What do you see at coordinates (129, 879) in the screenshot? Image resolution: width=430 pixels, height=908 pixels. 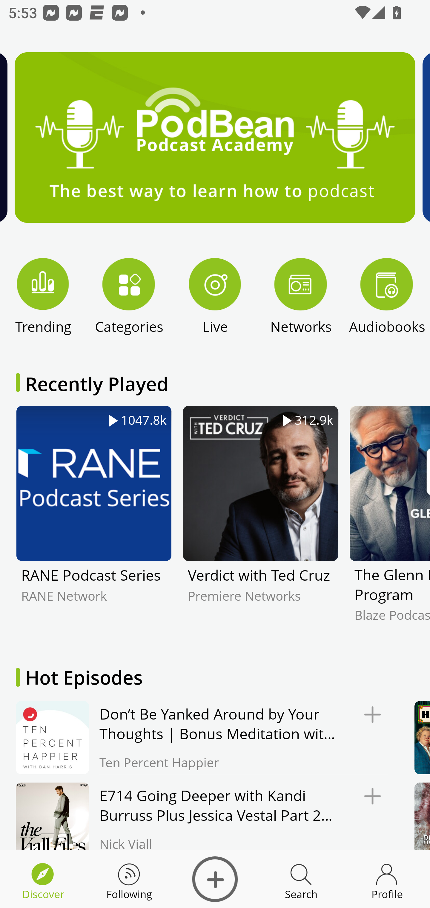 I see `Discover Following` at bounding box center [129, 879].